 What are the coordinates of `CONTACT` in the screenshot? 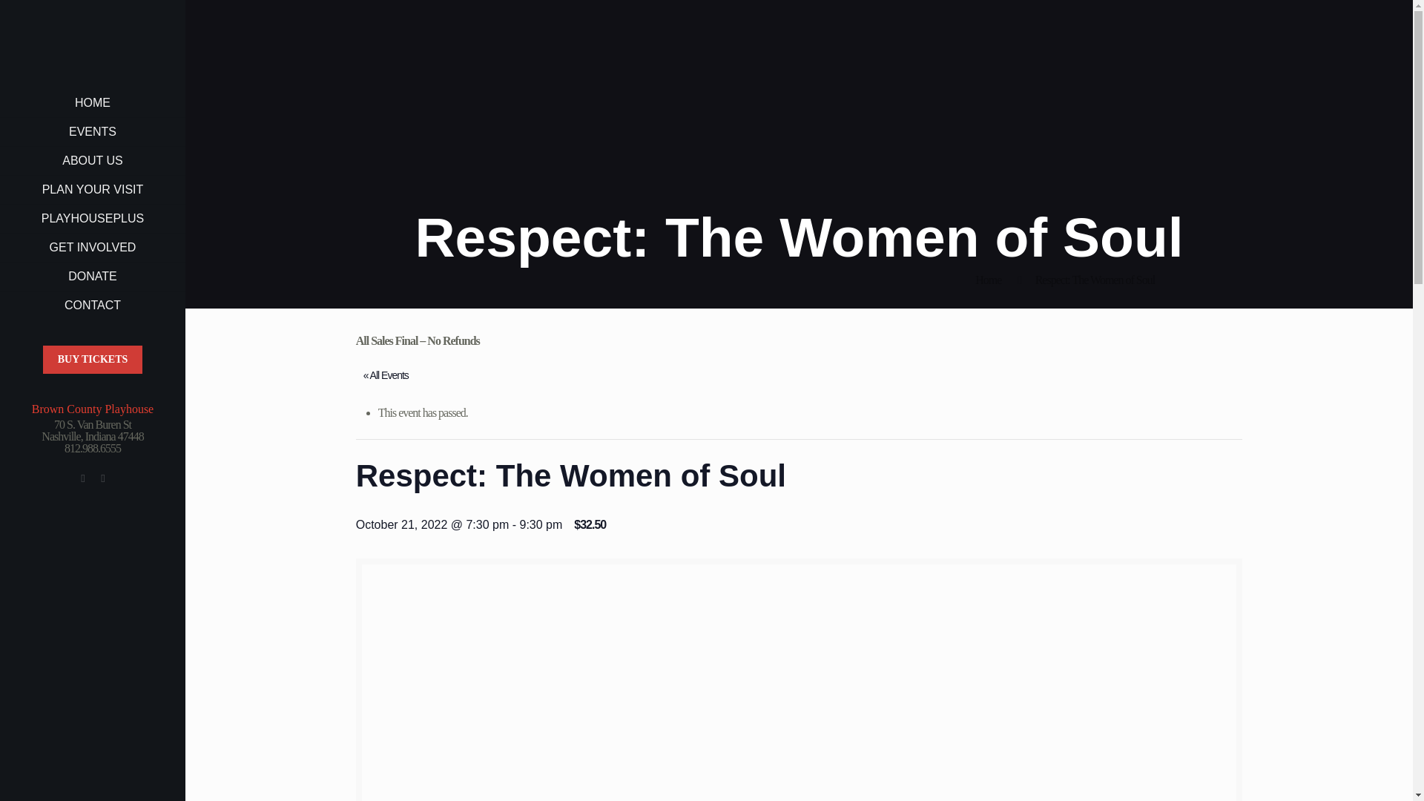 It's located at (92, 306).